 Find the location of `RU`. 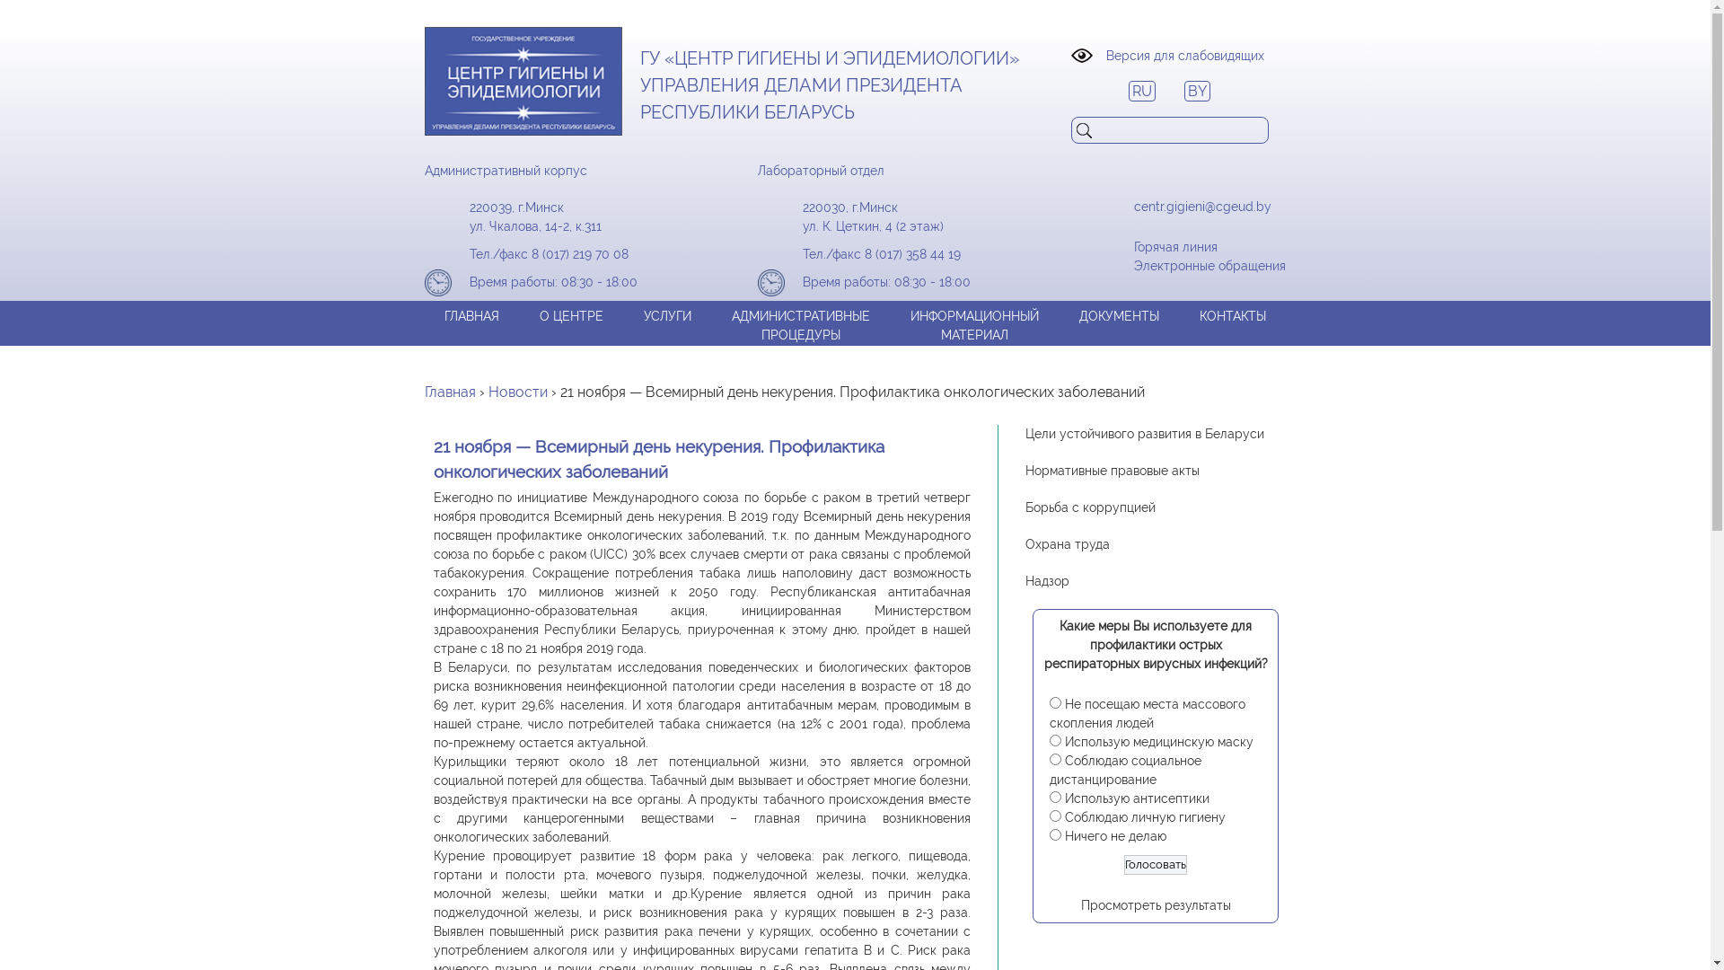

RU is located at coordinates (1141, 92).